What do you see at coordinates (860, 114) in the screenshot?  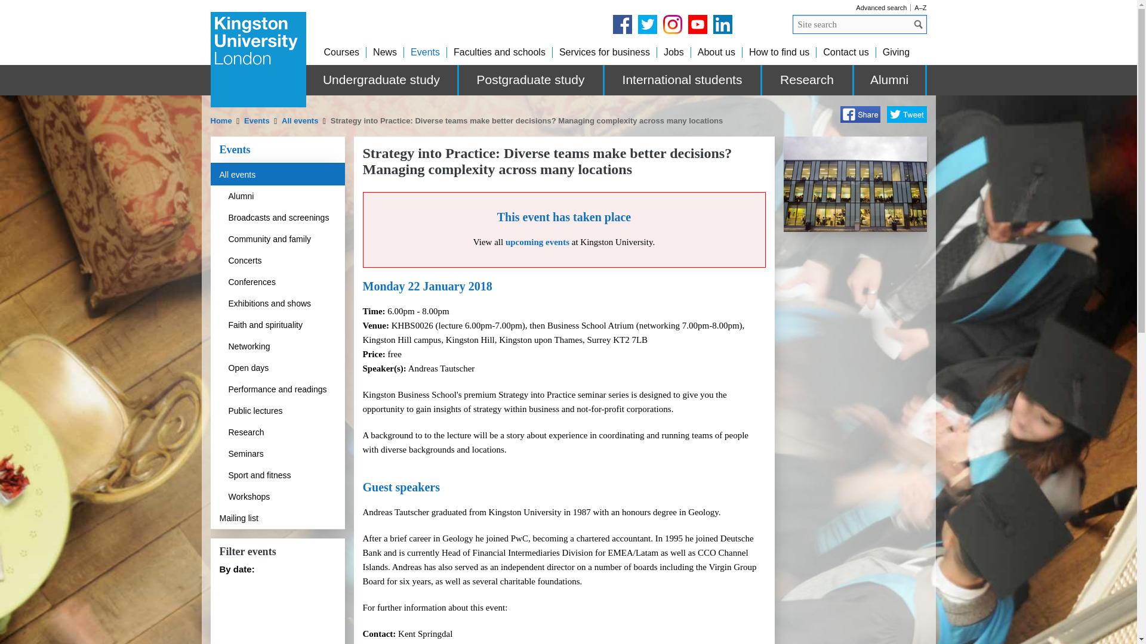 I see `Facebook` at bounding box center [860, 114].